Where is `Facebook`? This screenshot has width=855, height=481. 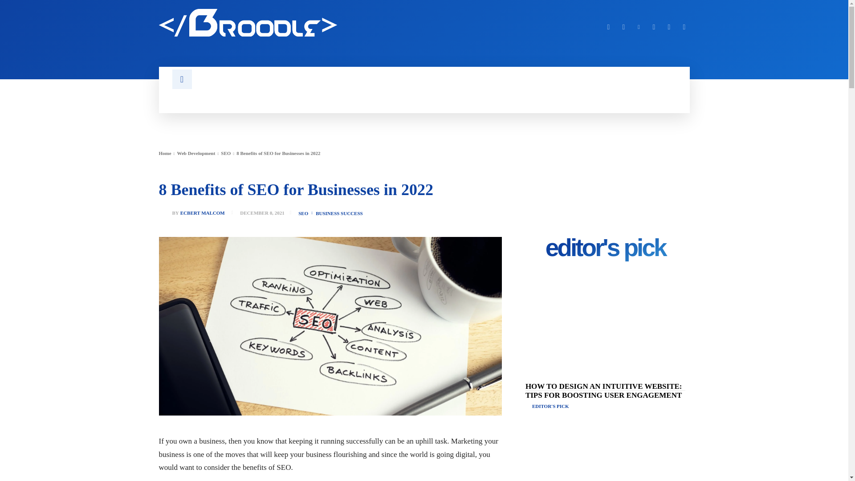
Facebook is located at coordinates (608, 27).